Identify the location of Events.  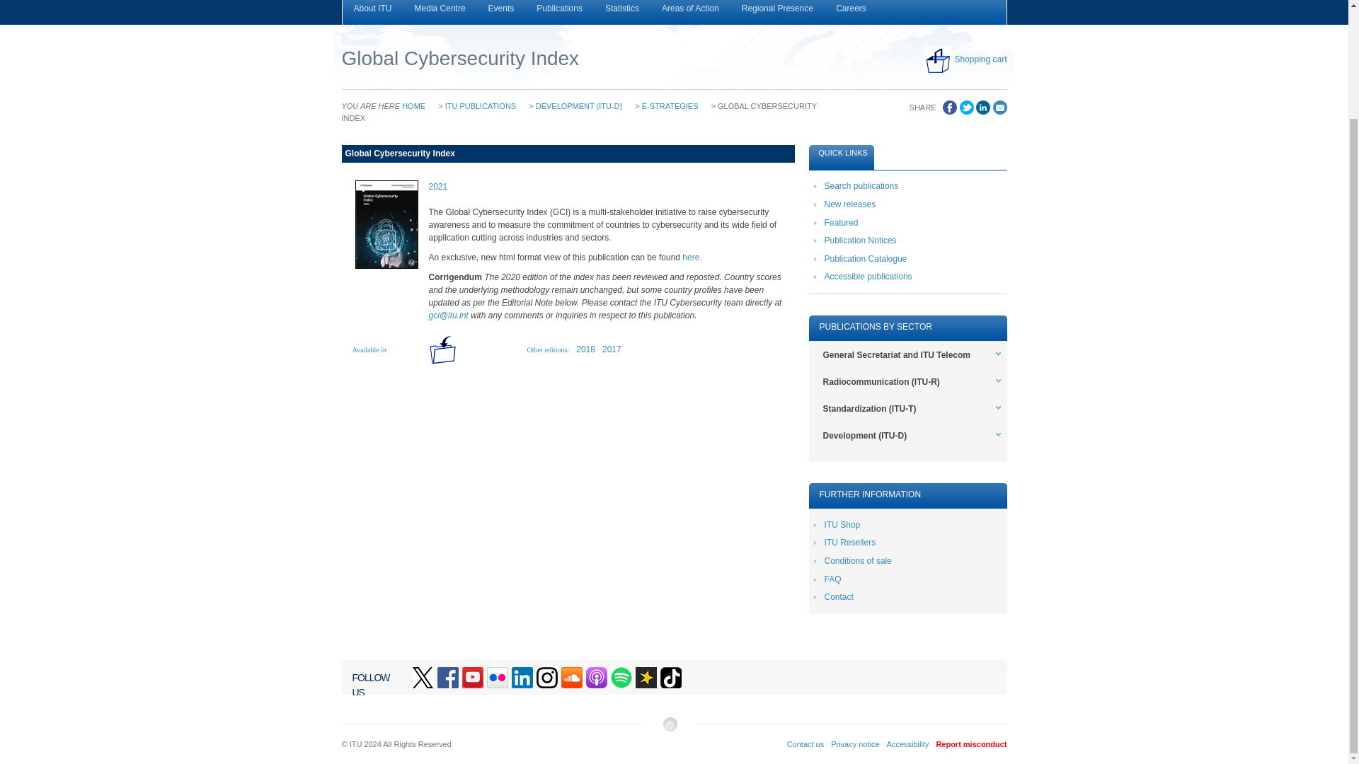
(501, 12).